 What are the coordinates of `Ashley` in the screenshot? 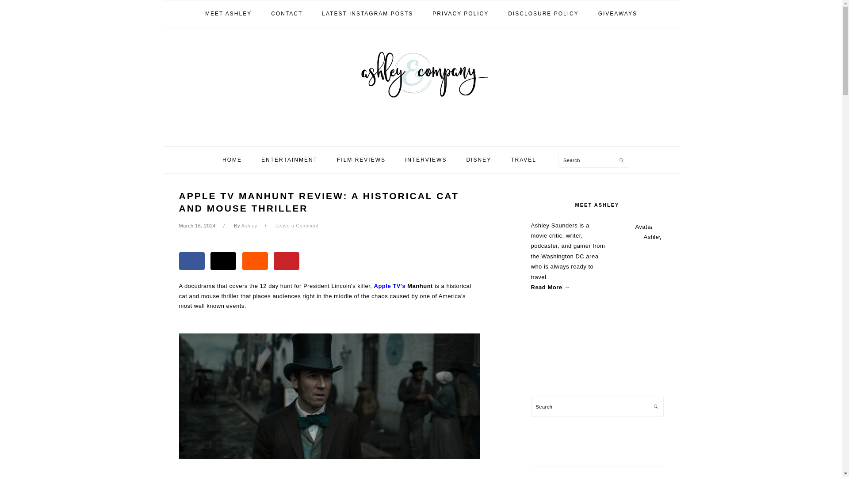 It's located at (249, 226).